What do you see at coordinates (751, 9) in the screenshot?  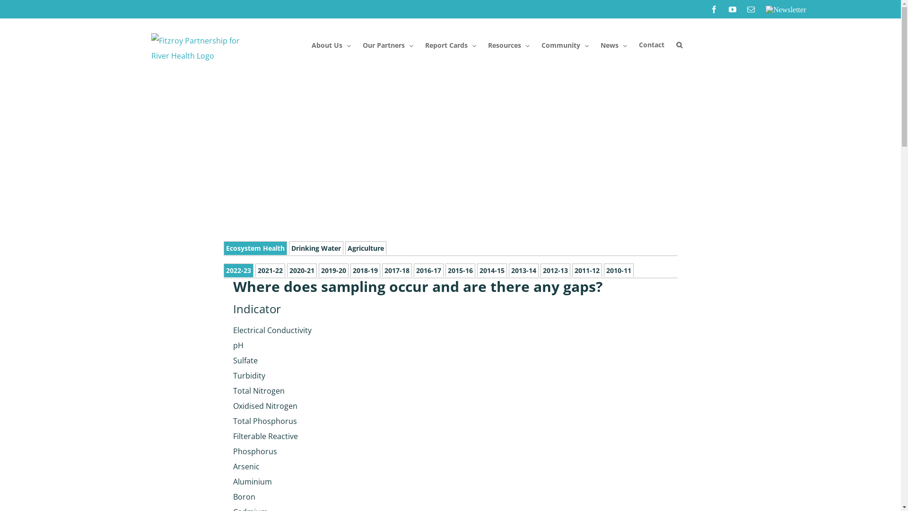 I see `Email` at bounding box center [751, 9].